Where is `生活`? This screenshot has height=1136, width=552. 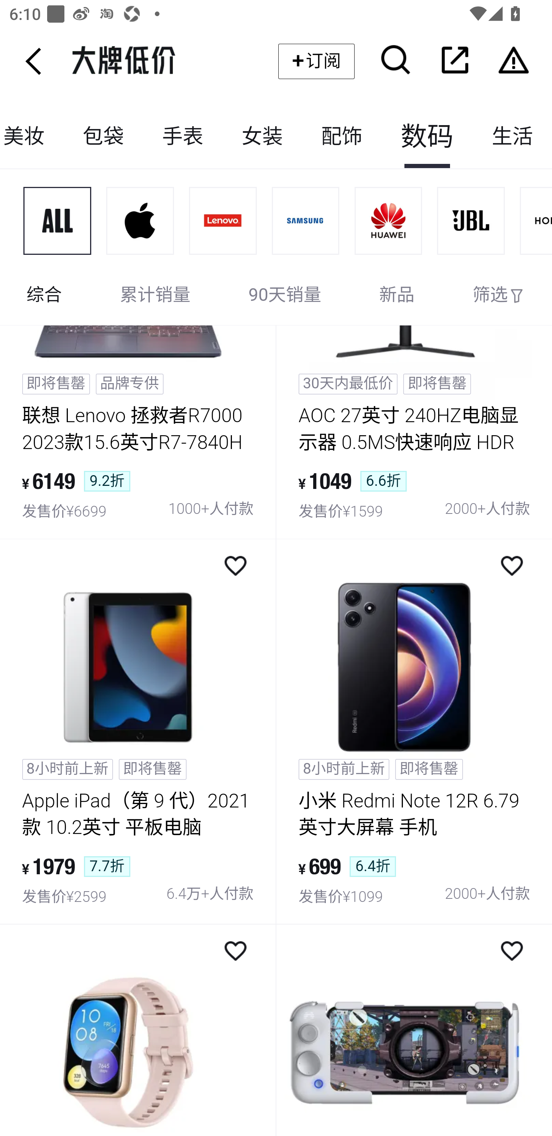
生活 is located at coordinates (512, 137).